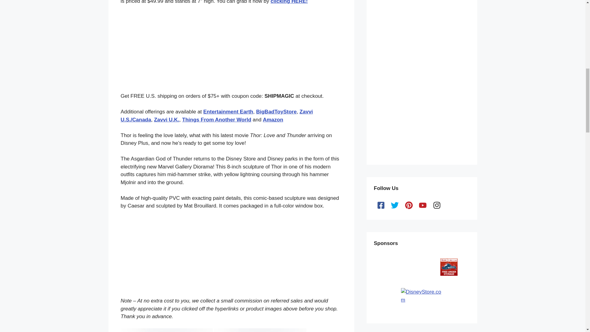  What do you see at coordinates (289, 2) in the screenshot?
I see `clicking HERE!` at bounding box center [289, 2].